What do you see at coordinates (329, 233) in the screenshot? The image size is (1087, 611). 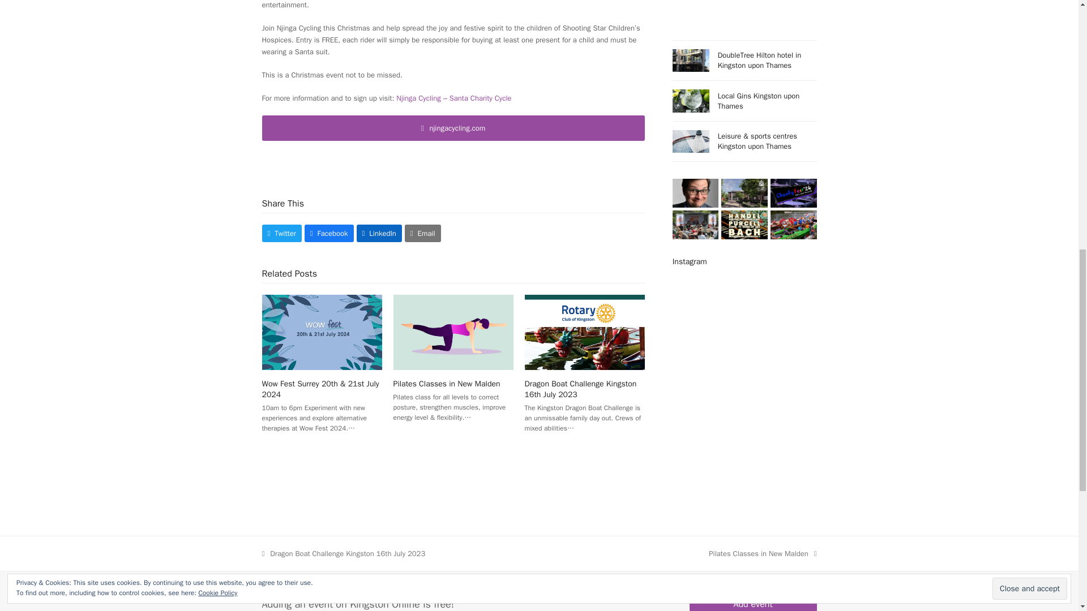 I see `Facebook` at bounding box center [329, 233].